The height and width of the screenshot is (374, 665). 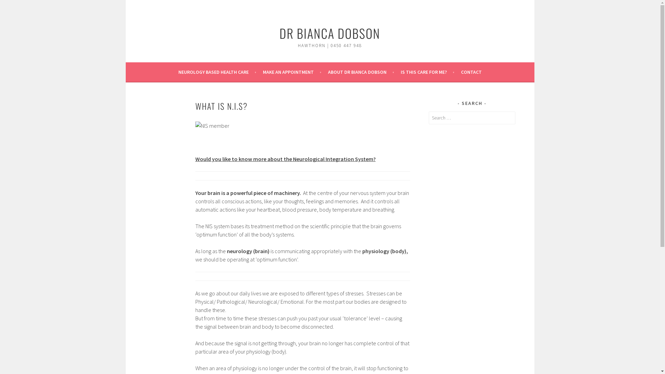 What do you see at coordinates (471, 72) in the screenshot?
I see `CONTACT` at bounding box center [471, 72].